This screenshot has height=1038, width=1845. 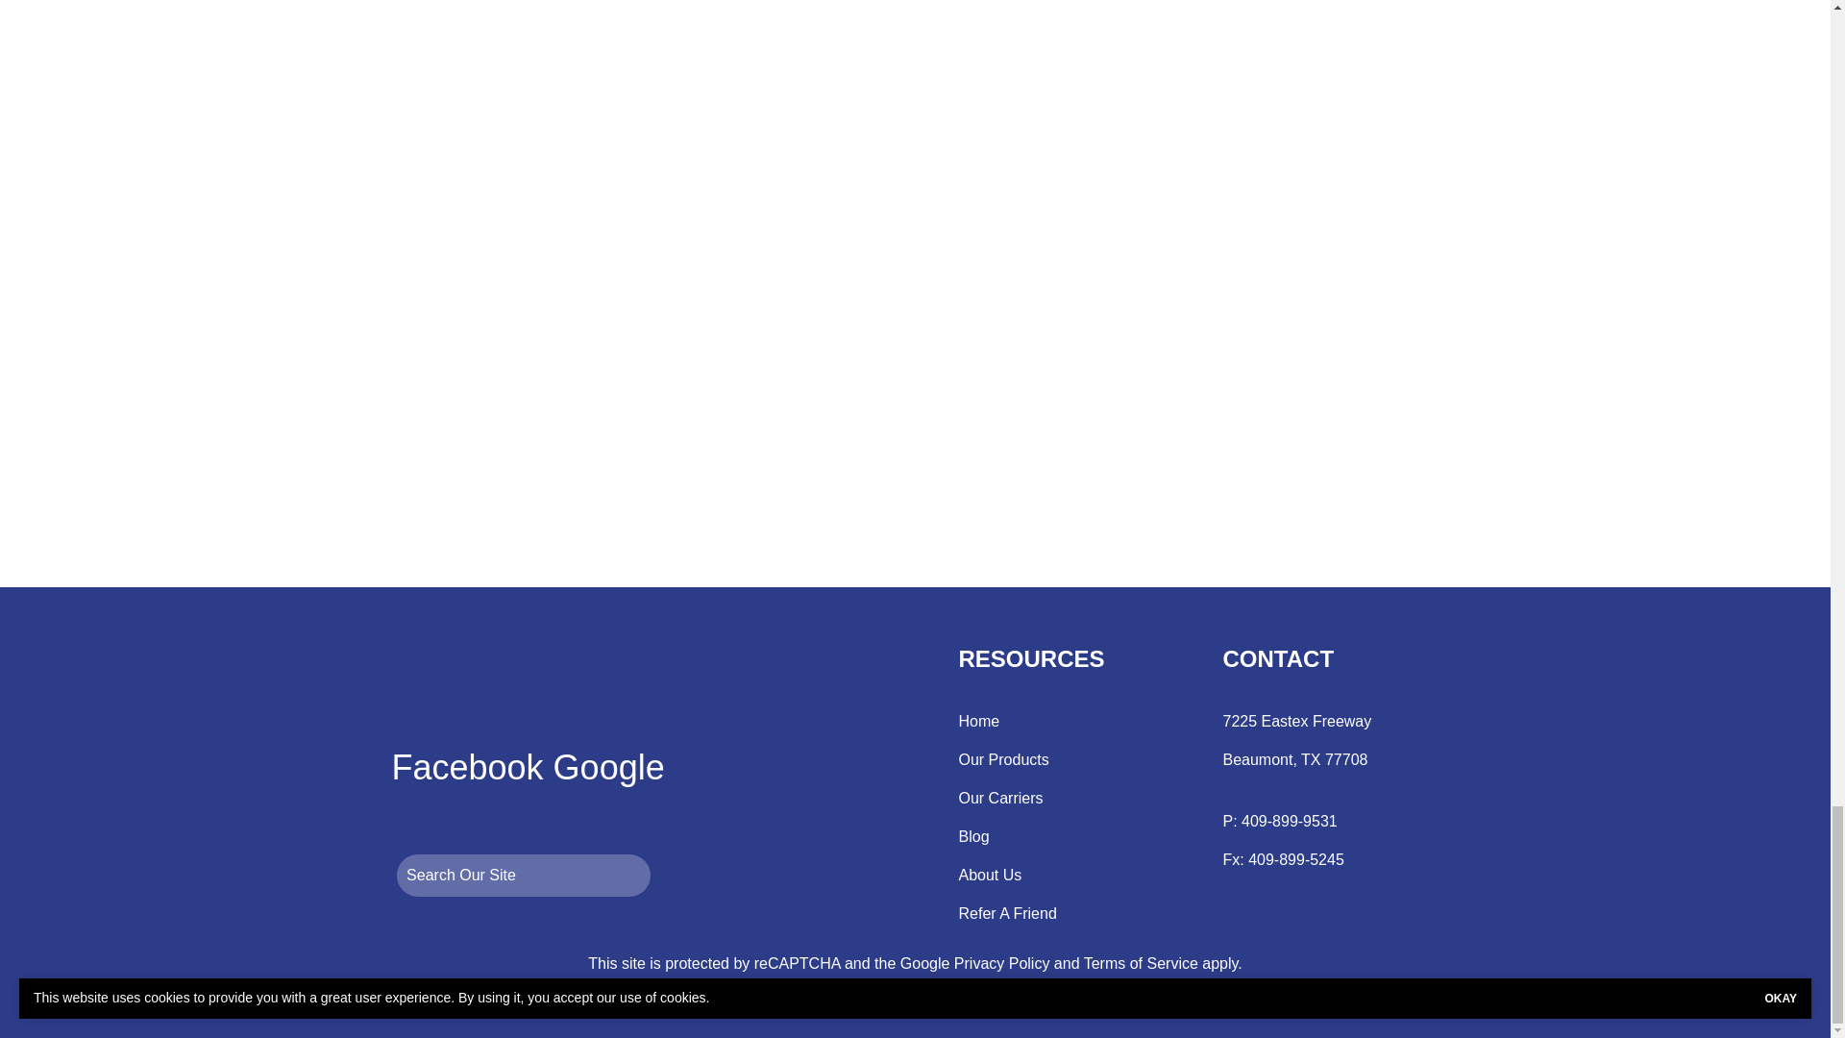 What do you see at coordinates (1053, 1001) in the screenshot?
I see `Insurance Website Builder` at bounding box center [1053, 1001].